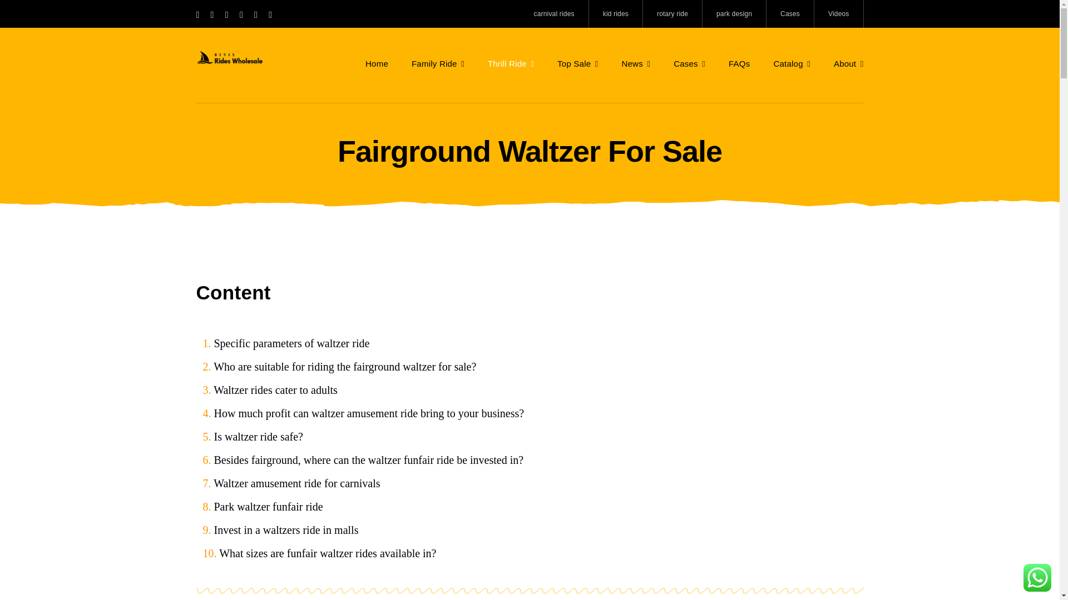 This screenshot has width=1068, height=600. I want to click on carnival rides, so click(553, 13).